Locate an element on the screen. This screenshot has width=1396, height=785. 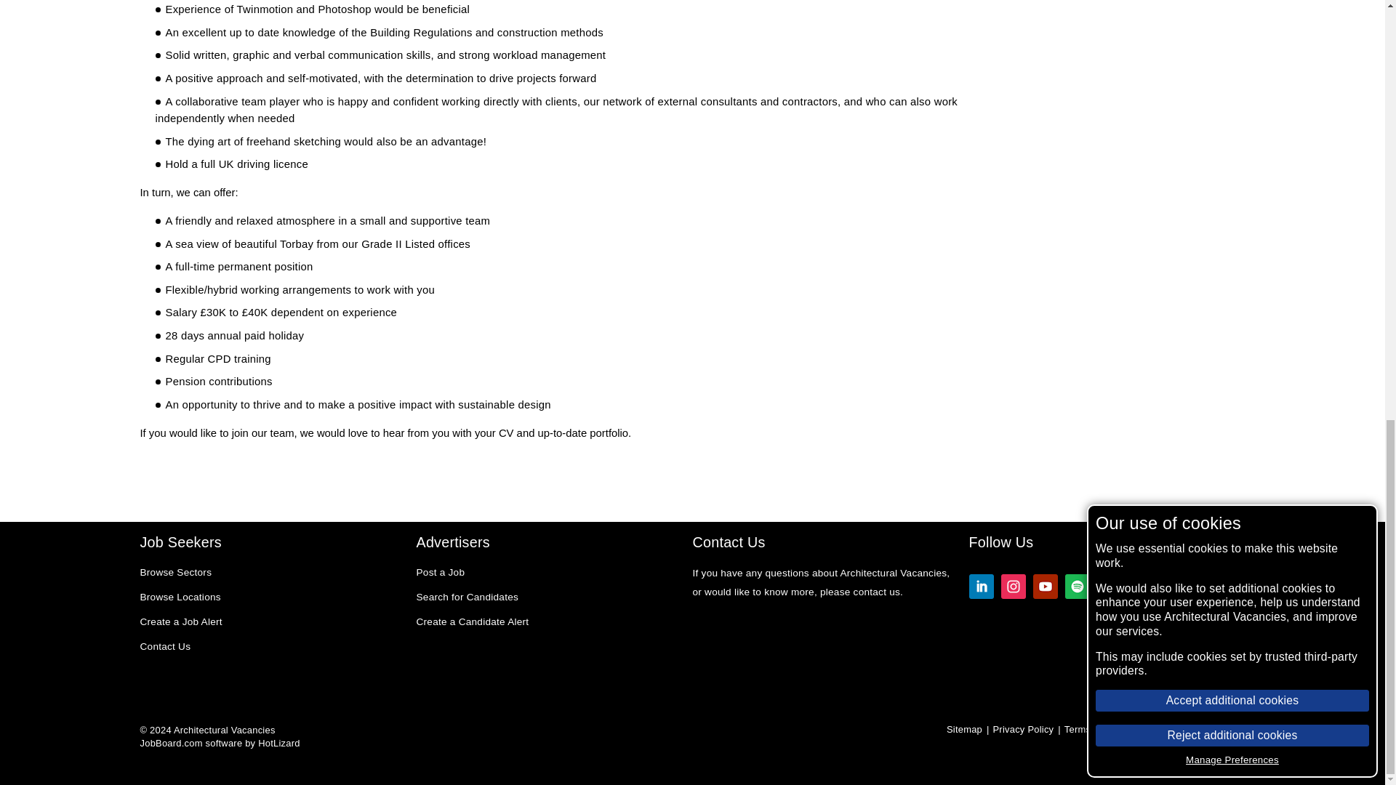
Create a Job Alert is located at coordinates (180, 622).